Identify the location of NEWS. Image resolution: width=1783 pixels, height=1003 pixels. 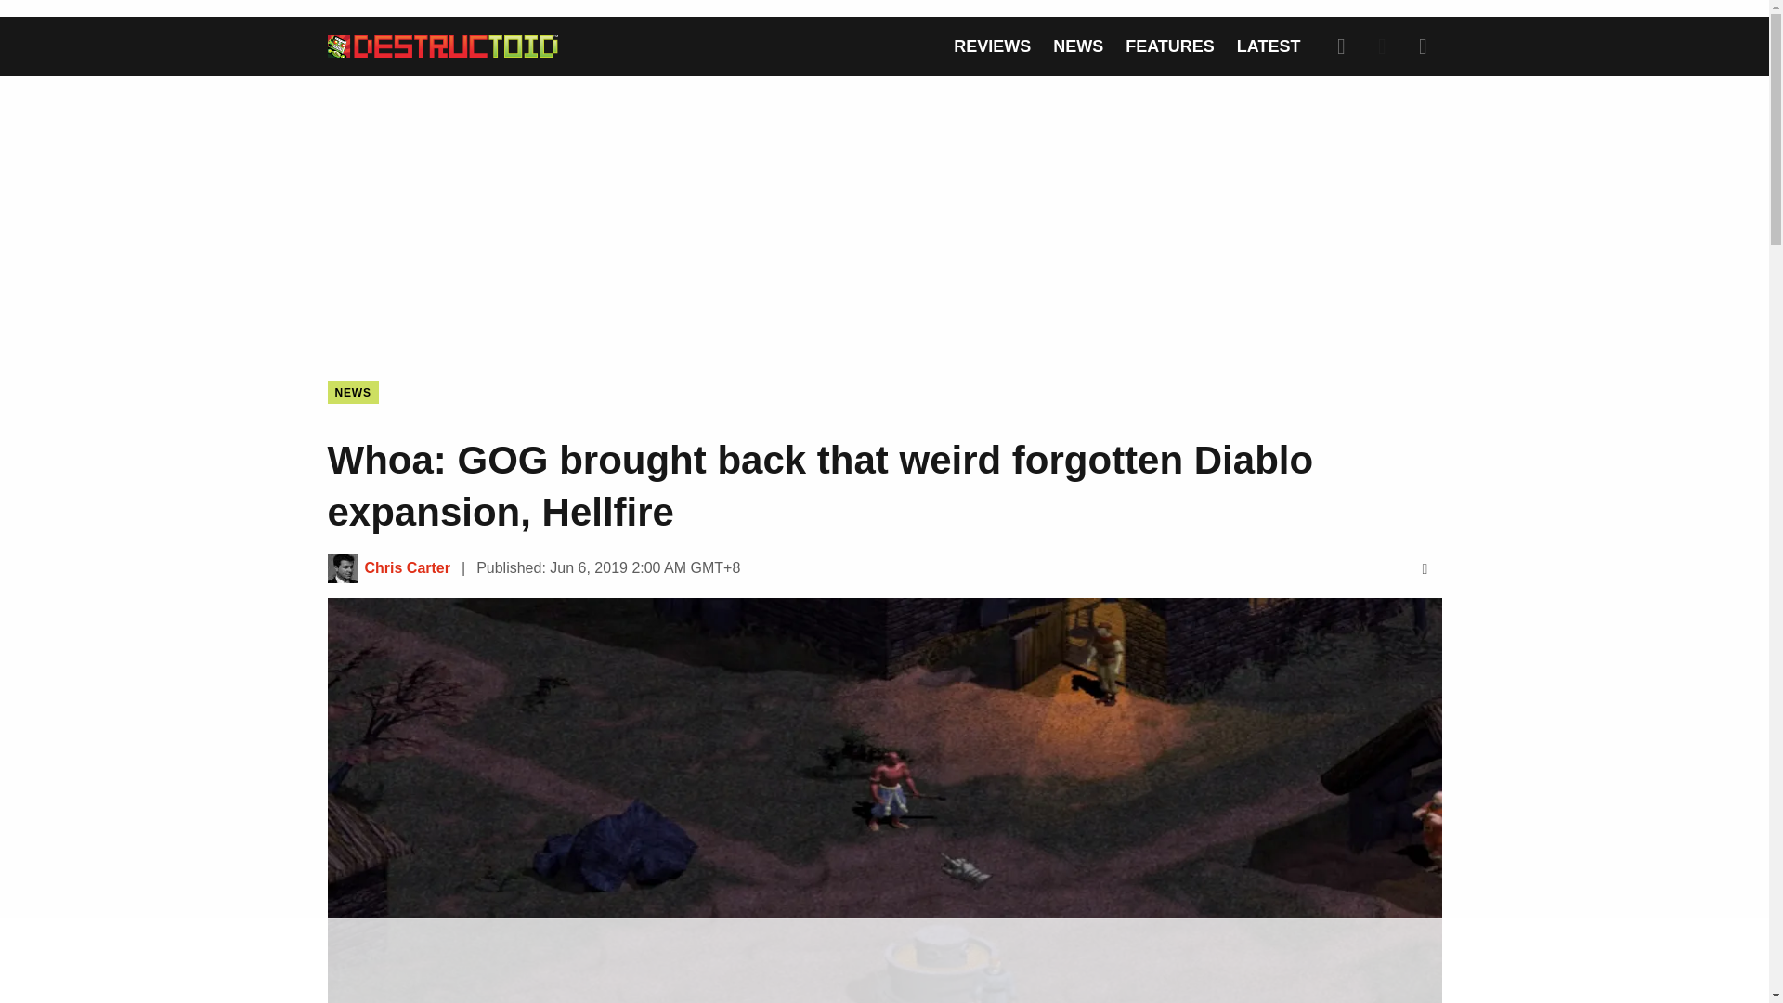
(352, 392).